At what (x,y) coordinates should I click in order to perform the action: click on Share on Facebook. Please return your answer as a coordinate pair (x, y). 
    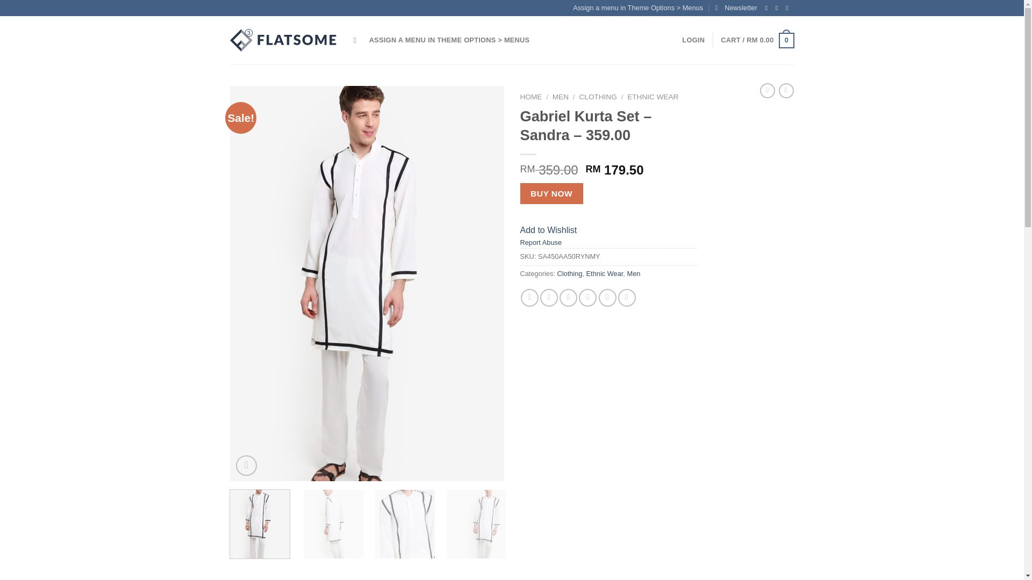
    Looking at the image, I should click on (530, 298).